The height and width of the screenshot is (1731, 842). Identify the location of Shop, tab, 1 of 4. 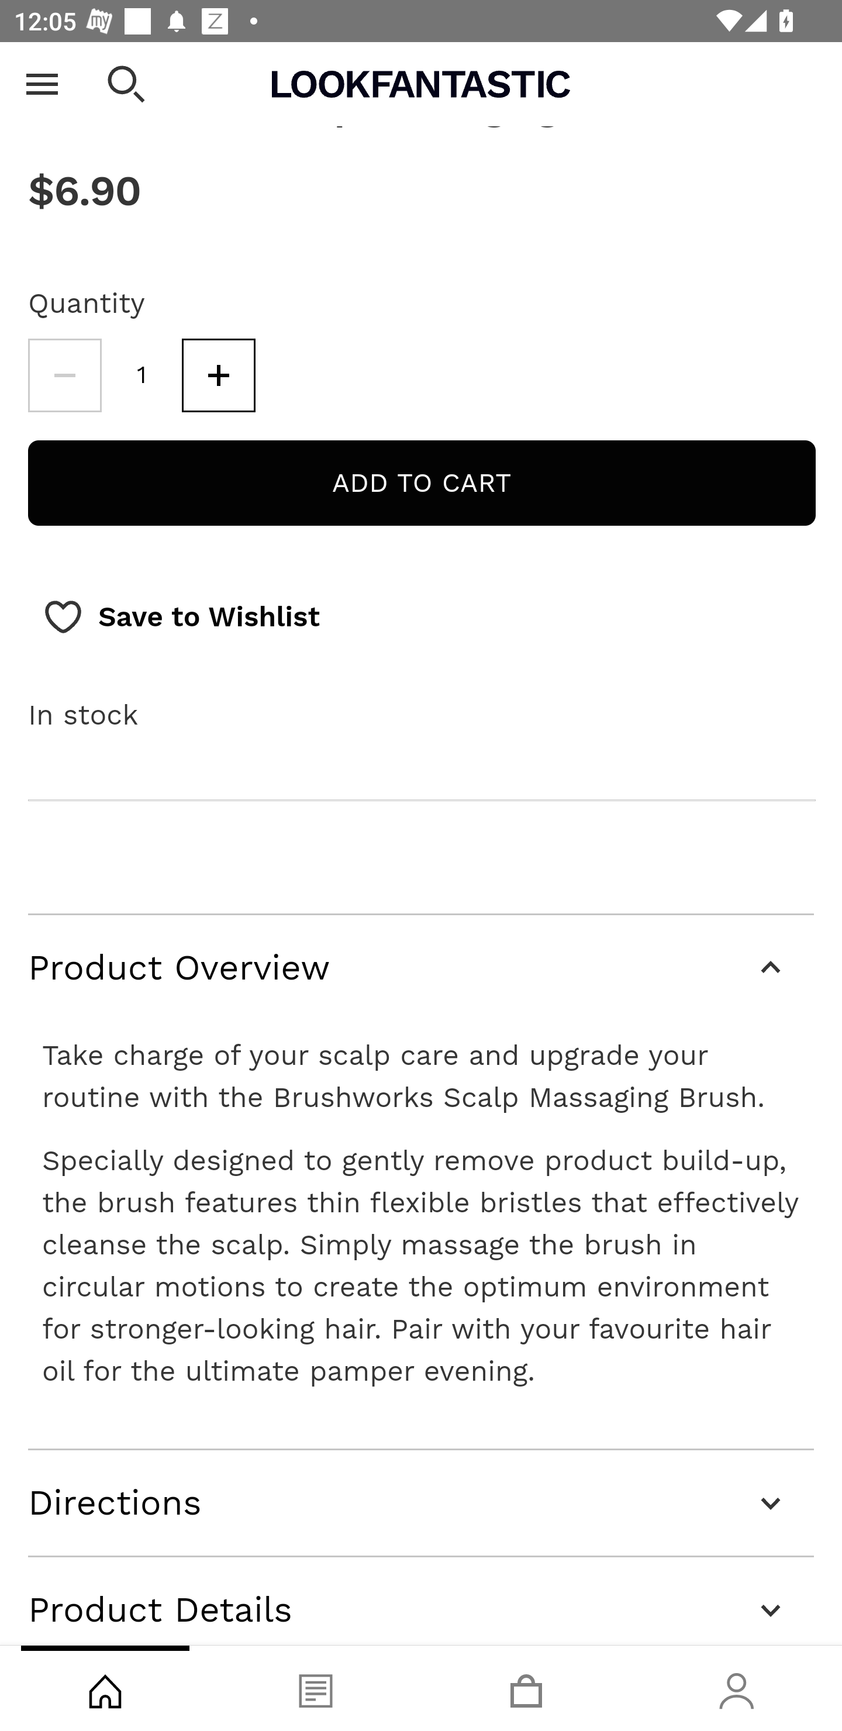
(105, 1688).